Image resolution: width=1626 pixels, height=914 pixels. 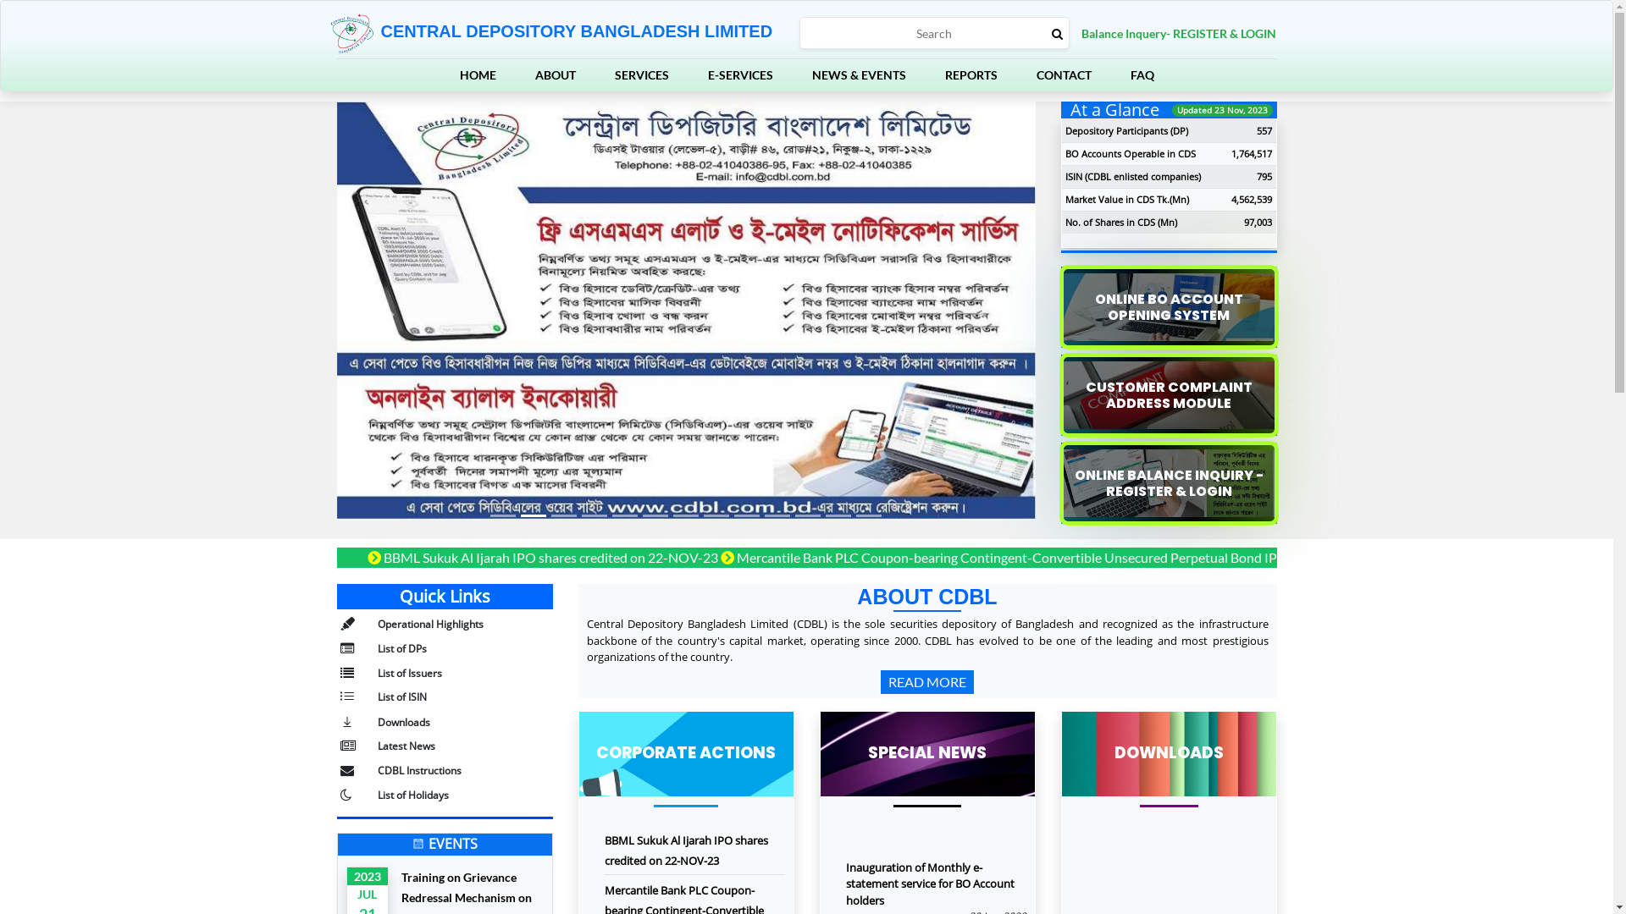 What do you see at coordinates (859, 74) in the screenshot?
I see `NEWS & EVENTS` at bounding box center [859, 74].